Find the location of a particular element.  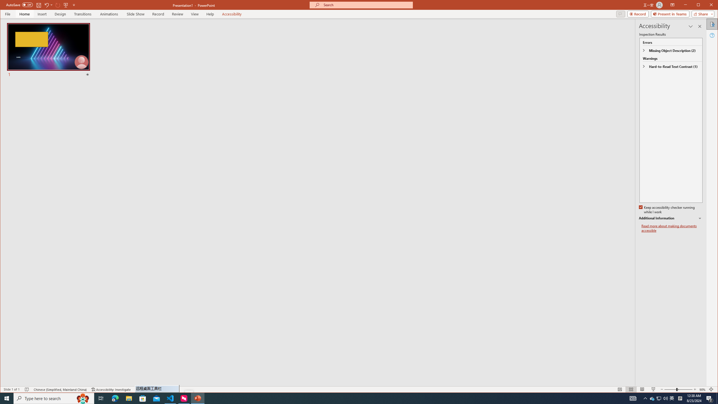

Keep accessibility checker running while I work is located at coordinates (667, 210).